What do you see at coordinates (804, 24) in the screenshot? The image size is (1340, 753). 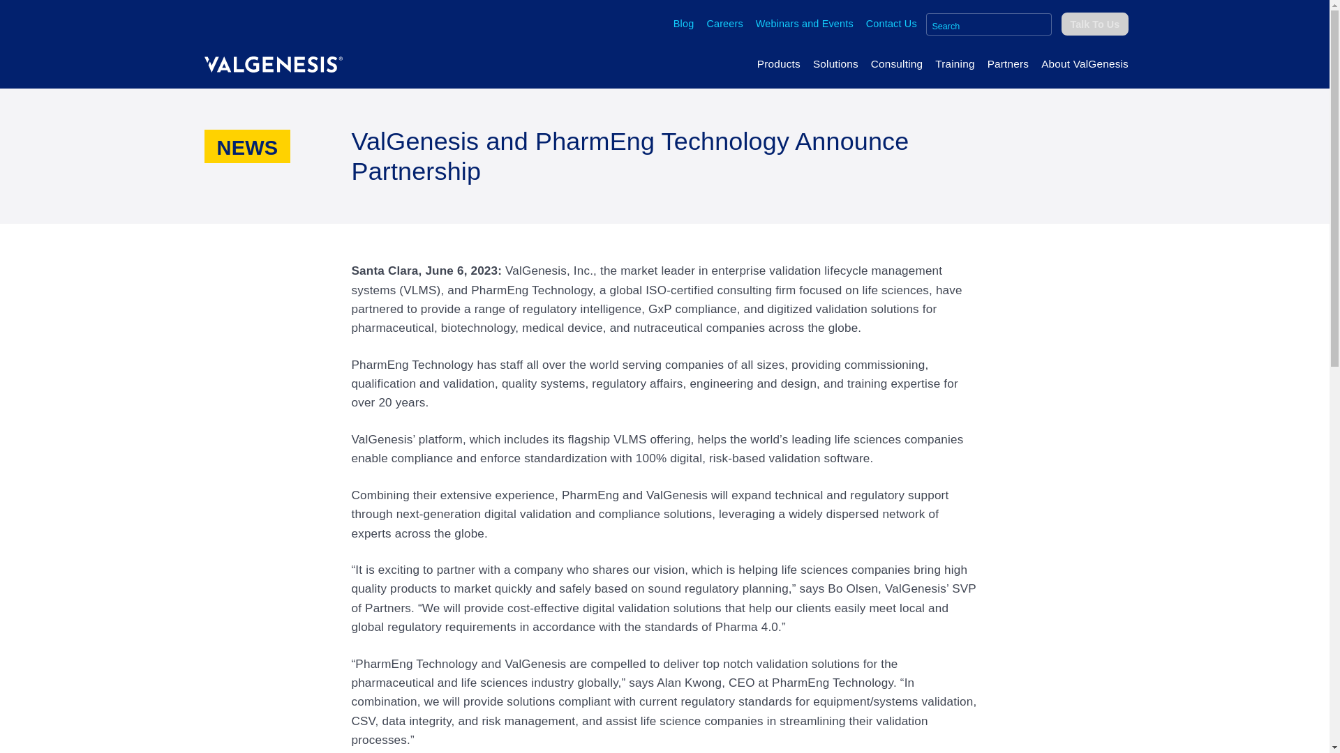 I see `Webinars and Events` at bounding box center [804, 24].